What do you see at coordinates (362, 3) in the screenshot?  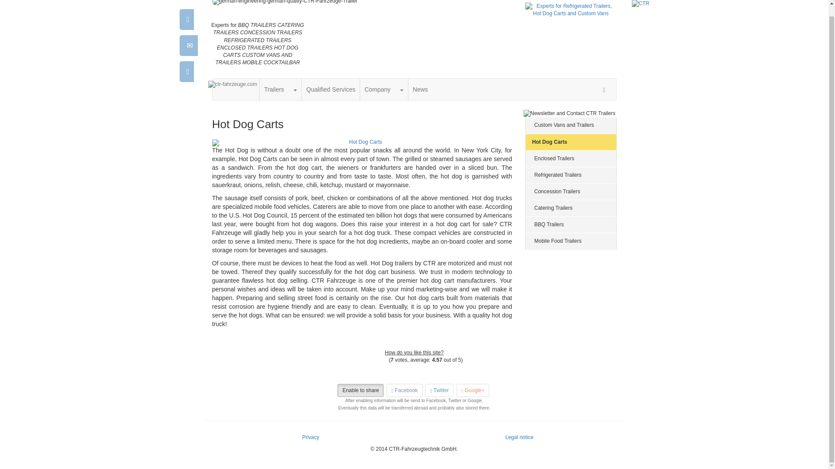 I see `german-engineering-german-quality-CTR-Fahrzeuge-Trailer` at bounding box center [362, 3].